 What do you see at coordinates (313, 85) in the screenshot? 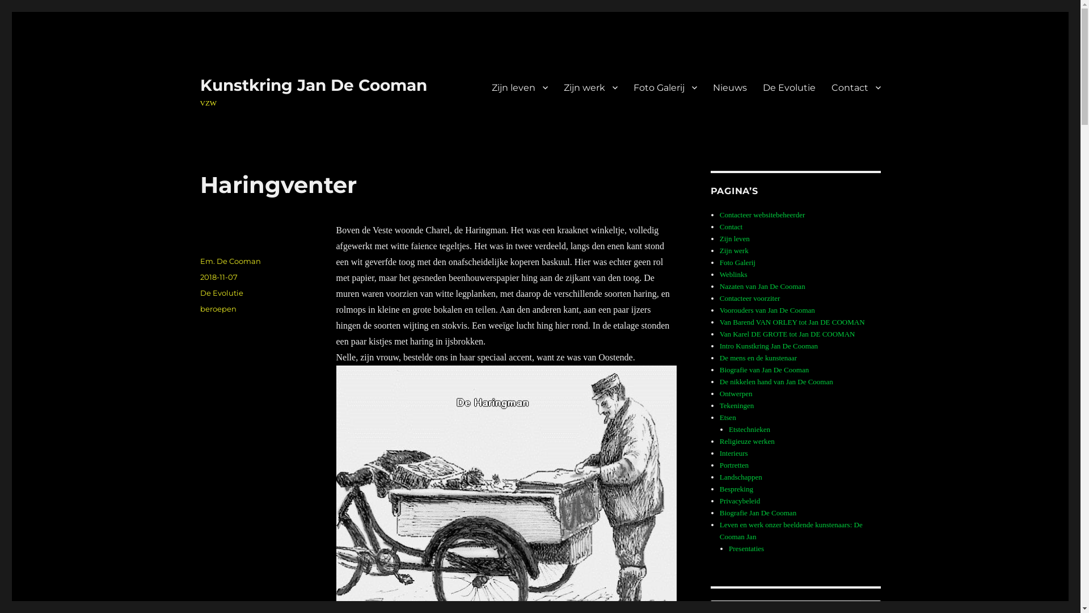
I see `Kunstkring Jan De Cooman` at bounding box center [313, 85].